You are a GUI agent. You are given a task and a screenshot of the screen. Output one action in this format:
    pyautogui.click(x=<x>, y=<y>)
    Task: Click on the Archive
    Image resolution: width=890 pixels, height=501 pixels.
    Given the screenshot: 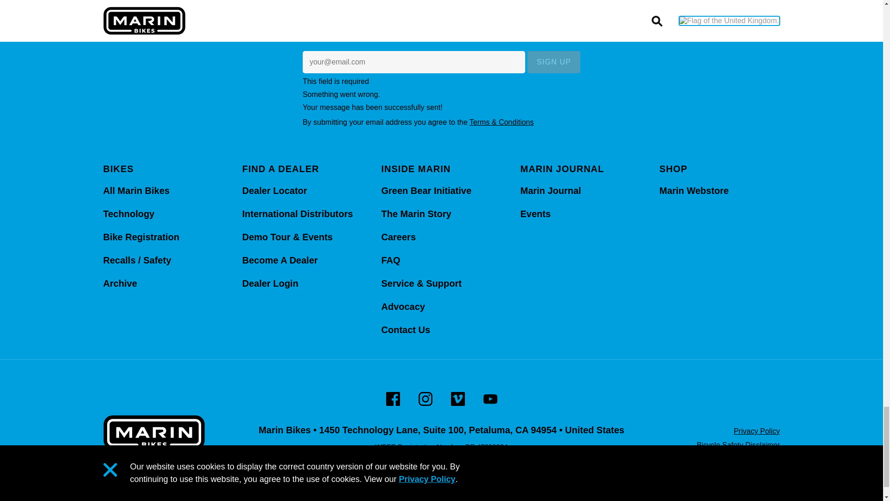 What is the action you would take?
    pyautogui.click(x=120, y=283)
    